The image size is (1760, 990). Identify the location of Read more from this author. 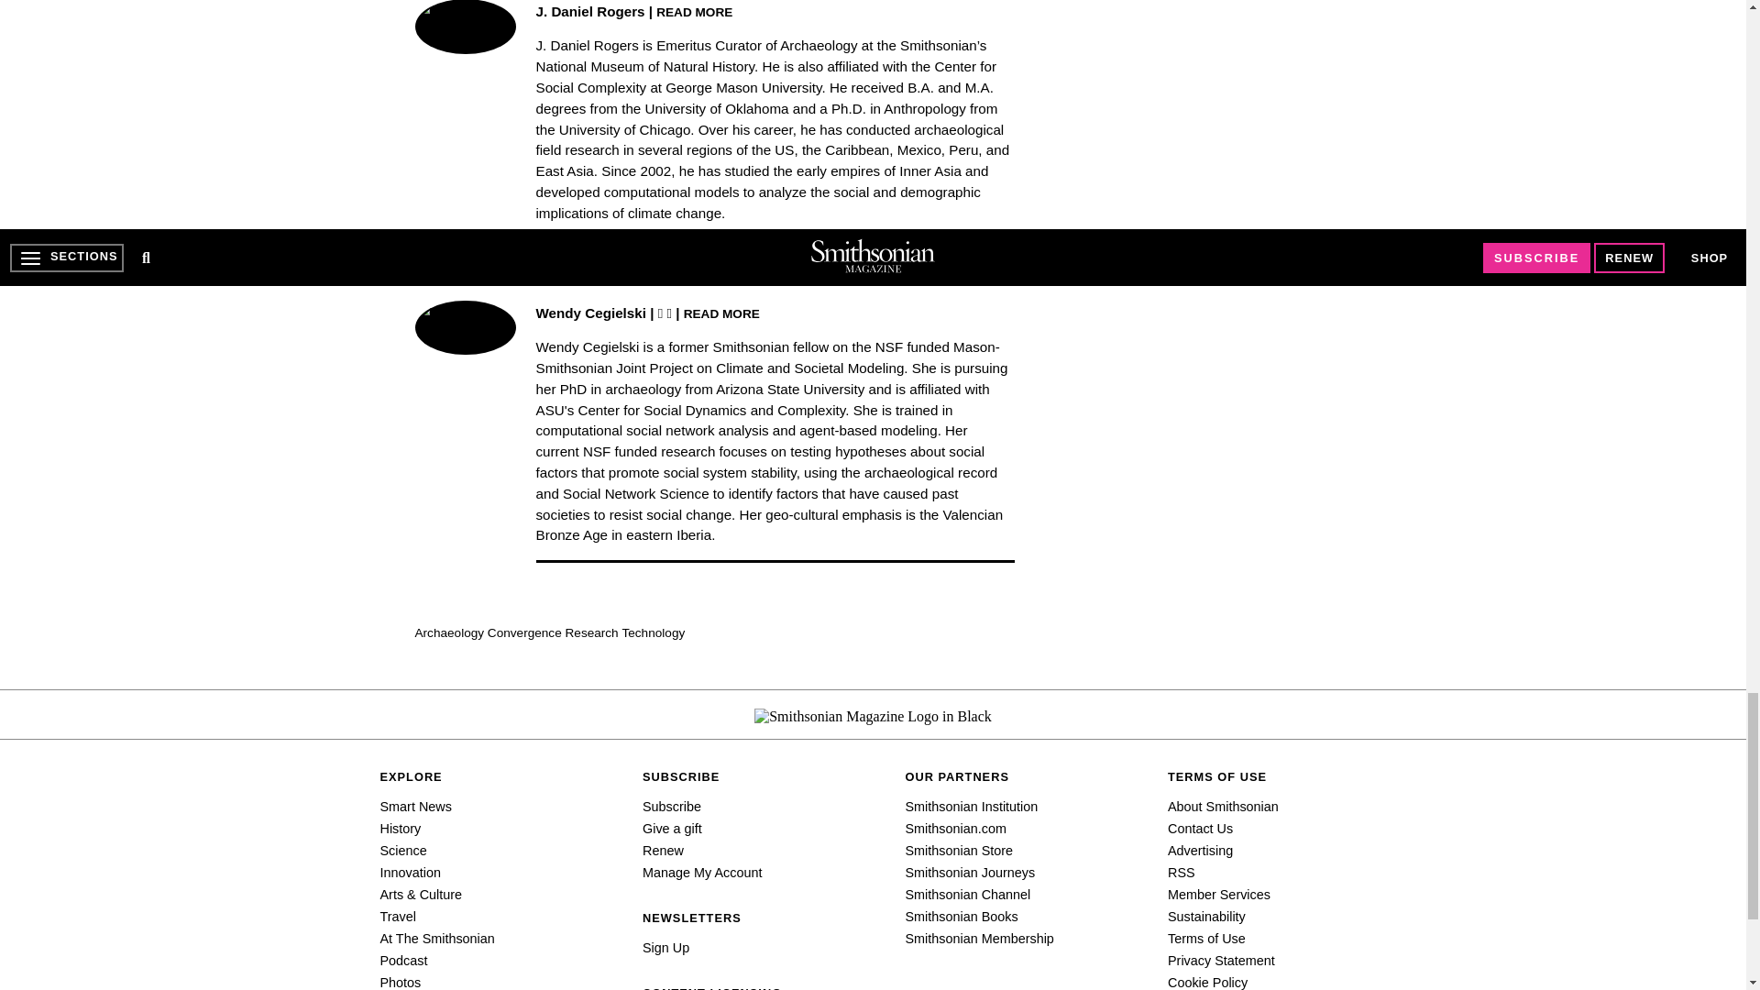
(694, 11).